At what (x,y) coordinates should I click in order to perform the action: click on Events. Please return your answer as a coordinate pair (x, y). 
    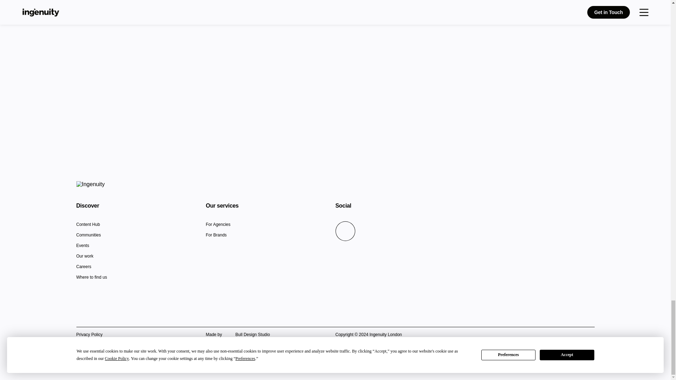
    Looking at the image, I should click on (82, 246).